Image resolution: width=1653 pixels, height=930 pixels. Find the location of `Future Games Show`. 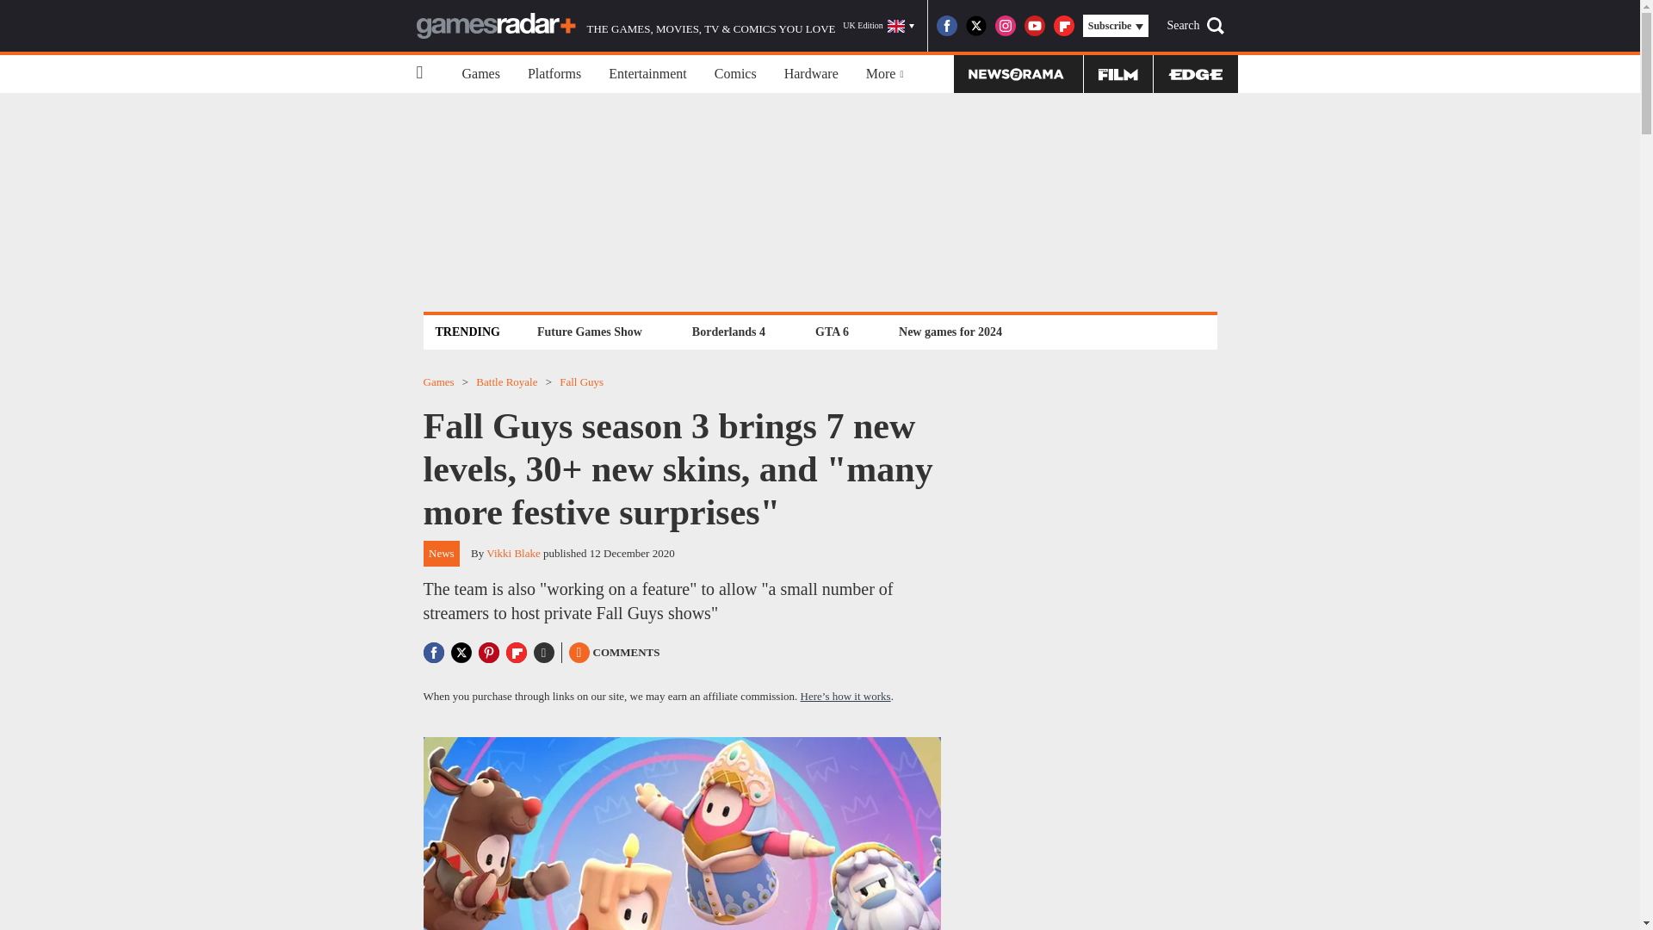

Future Games Show is located at coordinates (589, 332).